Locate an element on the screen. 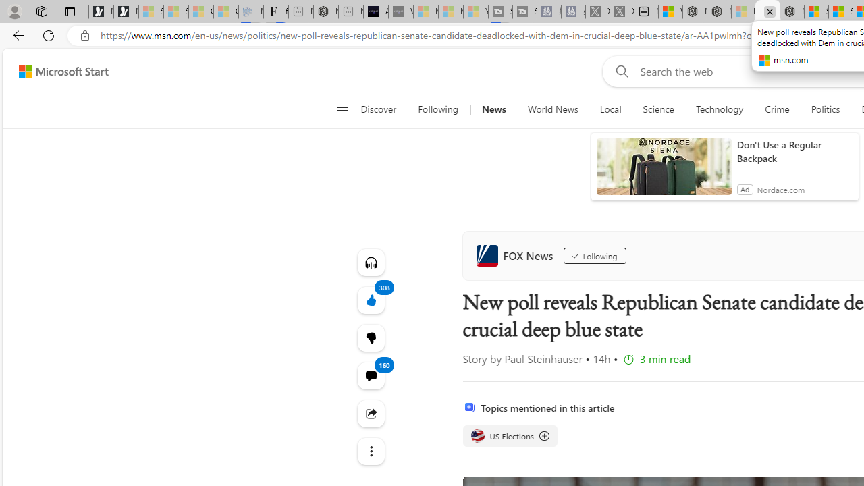  308 Like is located at coordinates (370, 300).